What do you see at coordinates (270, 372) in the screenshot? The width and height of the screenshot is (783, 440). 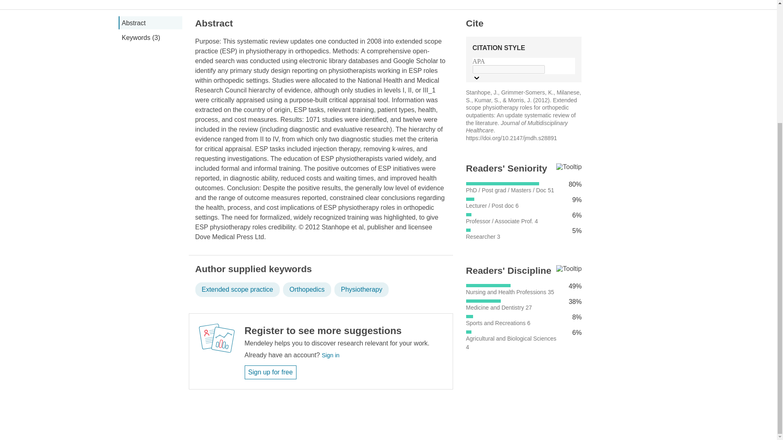 I see `Sign up for free` at bounding box center [270, 372].